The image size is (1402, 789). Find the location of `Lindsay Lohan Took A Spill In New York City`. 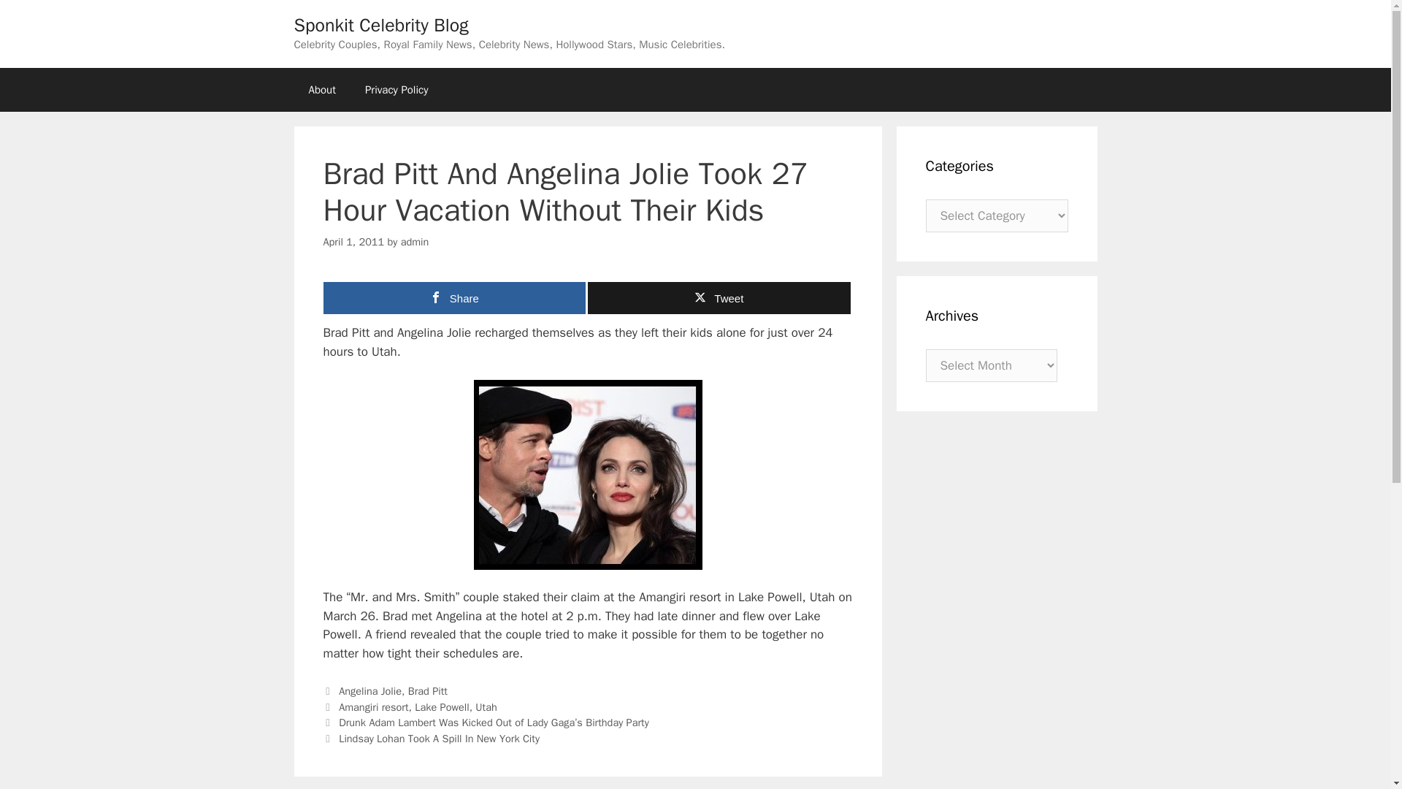

Lindsay Lohan Took A Spill In New York City is located at coordinates (440, 738).